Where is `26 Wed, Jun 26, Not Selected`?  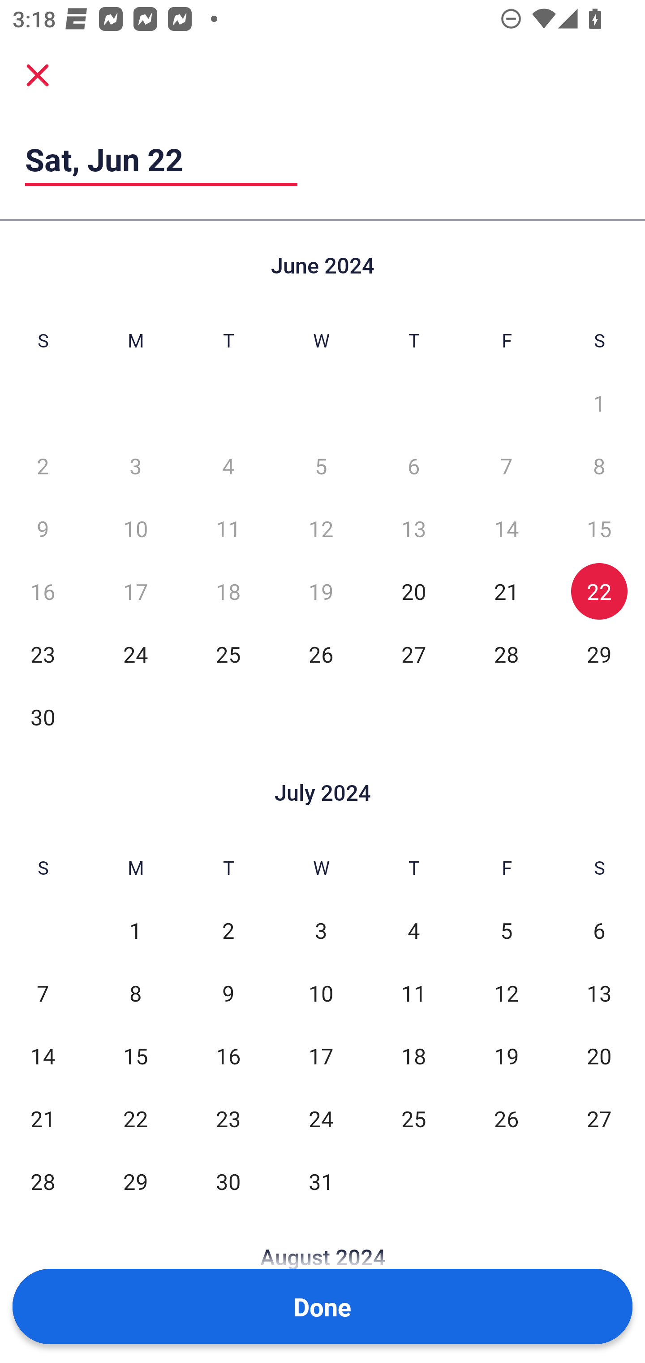
26 Wed, Jun 26, Not Selected is located at coordinates (321, 654).